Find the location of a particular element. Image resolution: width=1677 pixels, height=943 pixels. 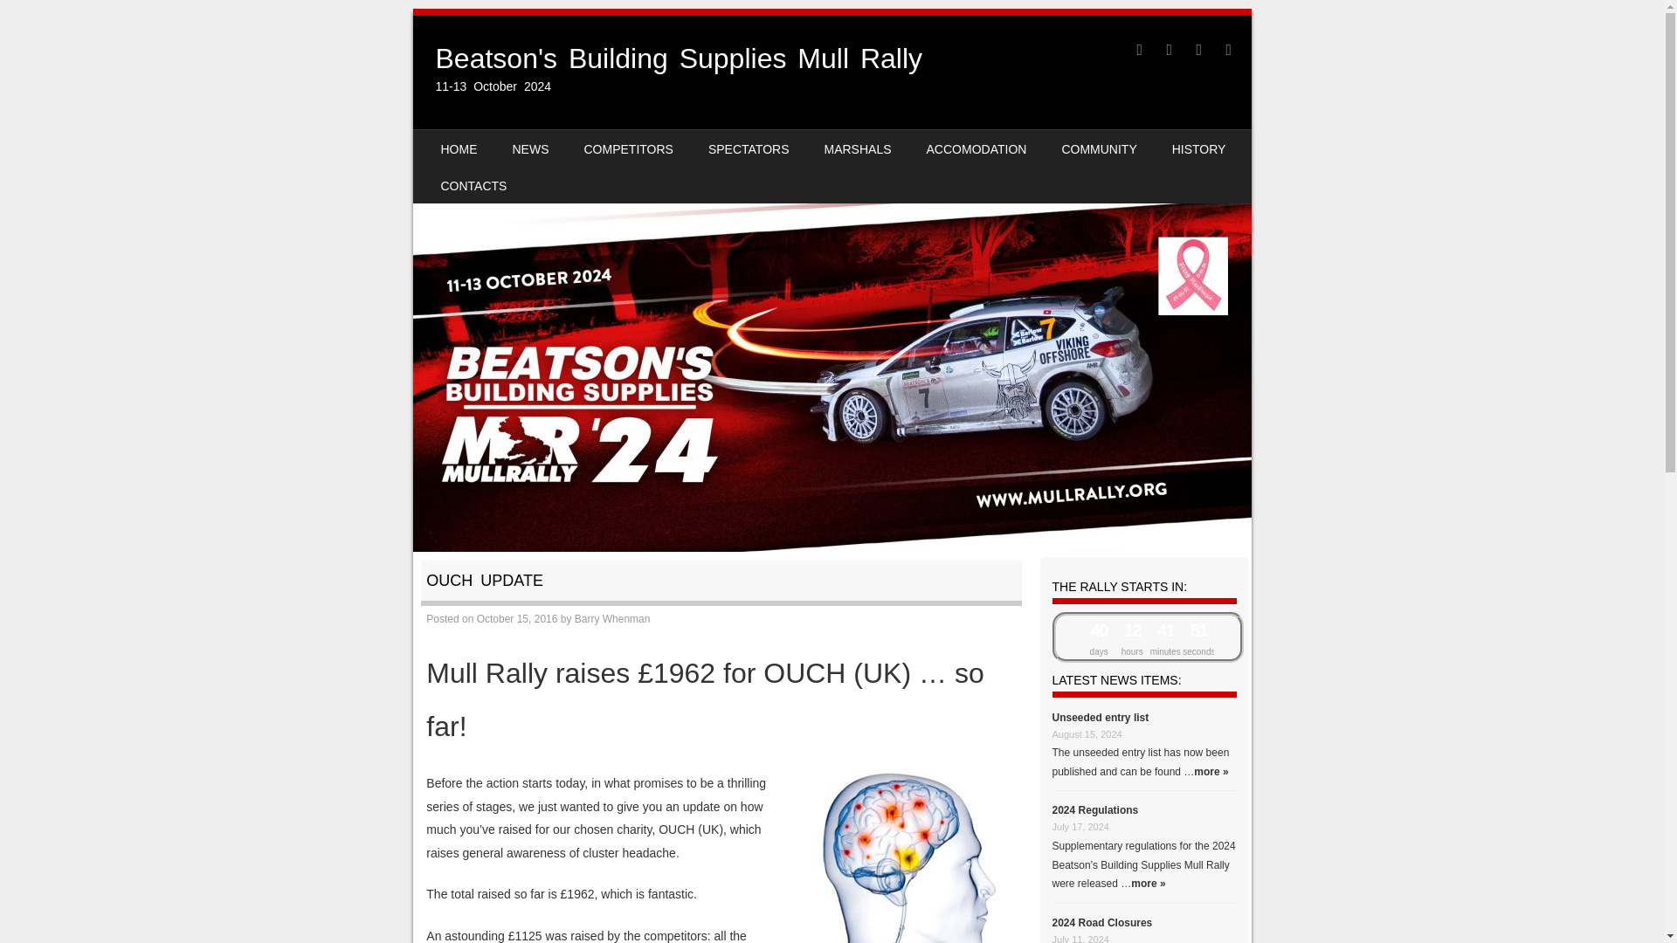

SKIP TO CONTENT is located at coordinates (466, 141).